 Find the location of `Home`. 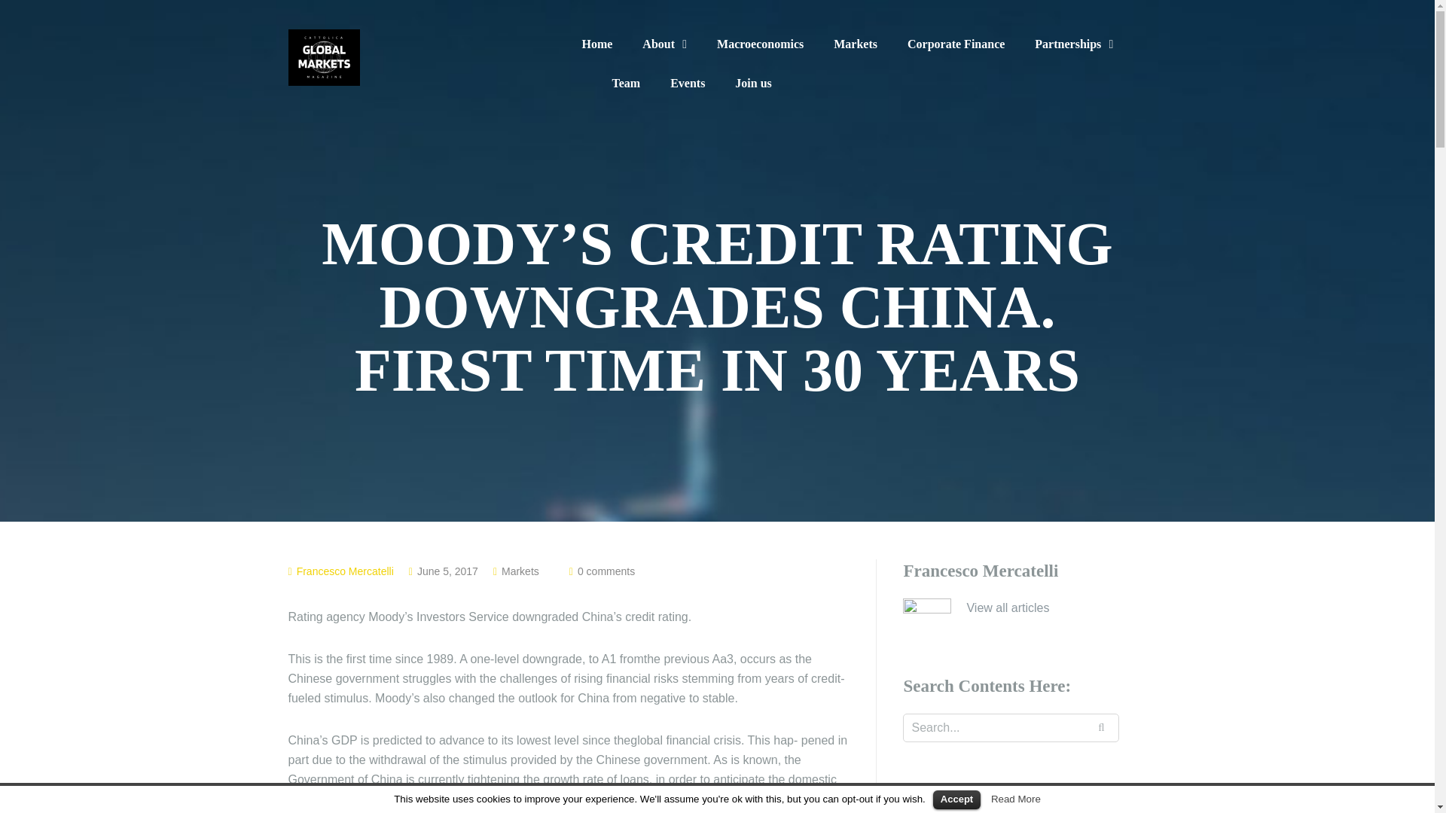

Home is located at coordinates (596, 44).